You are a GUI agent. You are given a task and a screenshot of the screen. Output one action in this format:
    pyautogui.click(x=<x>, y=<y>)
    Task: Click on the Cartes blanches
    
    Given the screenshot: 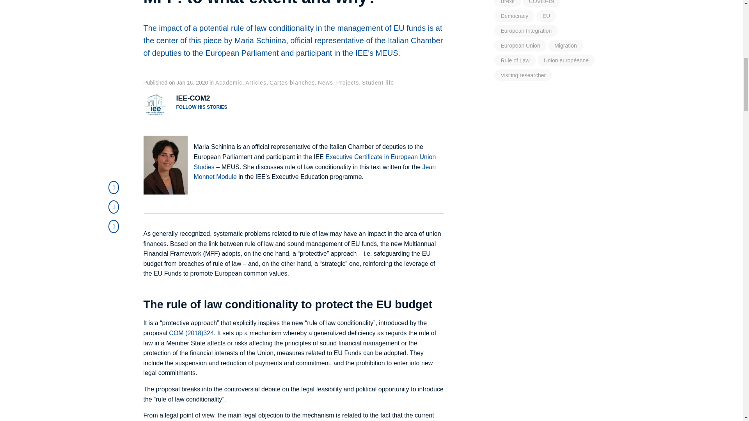 What is the action you would take?
    pyautogui.click(x=292, y=83)
    